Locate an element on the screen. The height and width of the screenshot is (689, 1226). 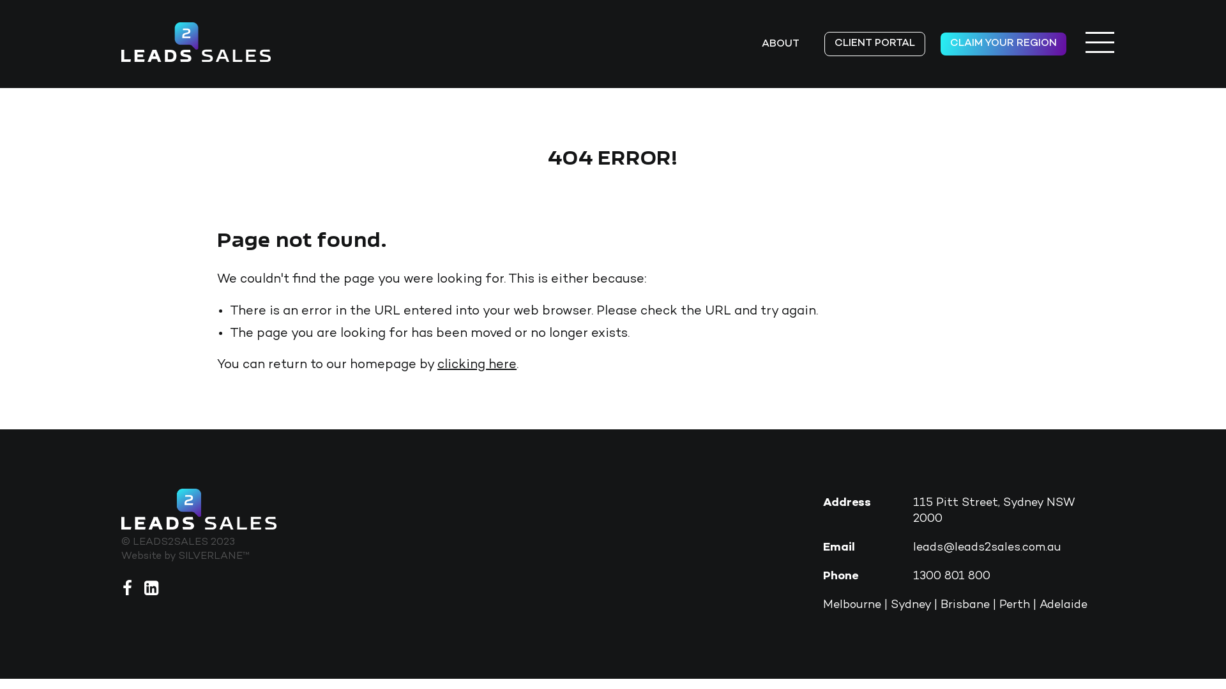
CLIENT PORTAL is located at coordinates (875, 44).